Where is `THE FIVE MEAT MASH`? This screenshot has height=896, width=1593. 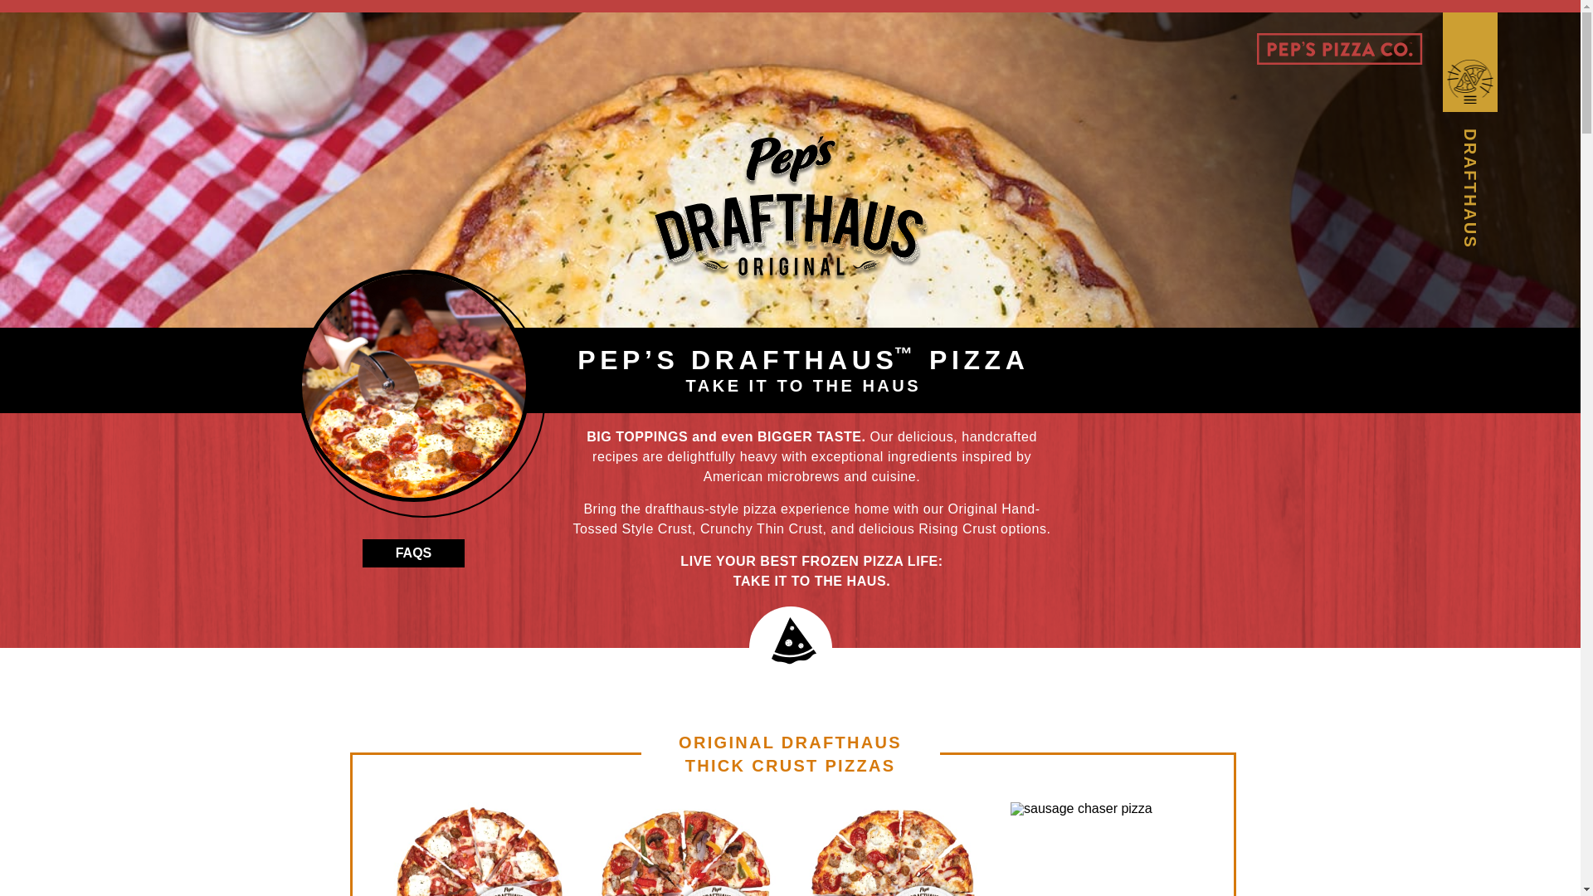 THE FIVE MEAT MASH is located at coordinates (478, 849).